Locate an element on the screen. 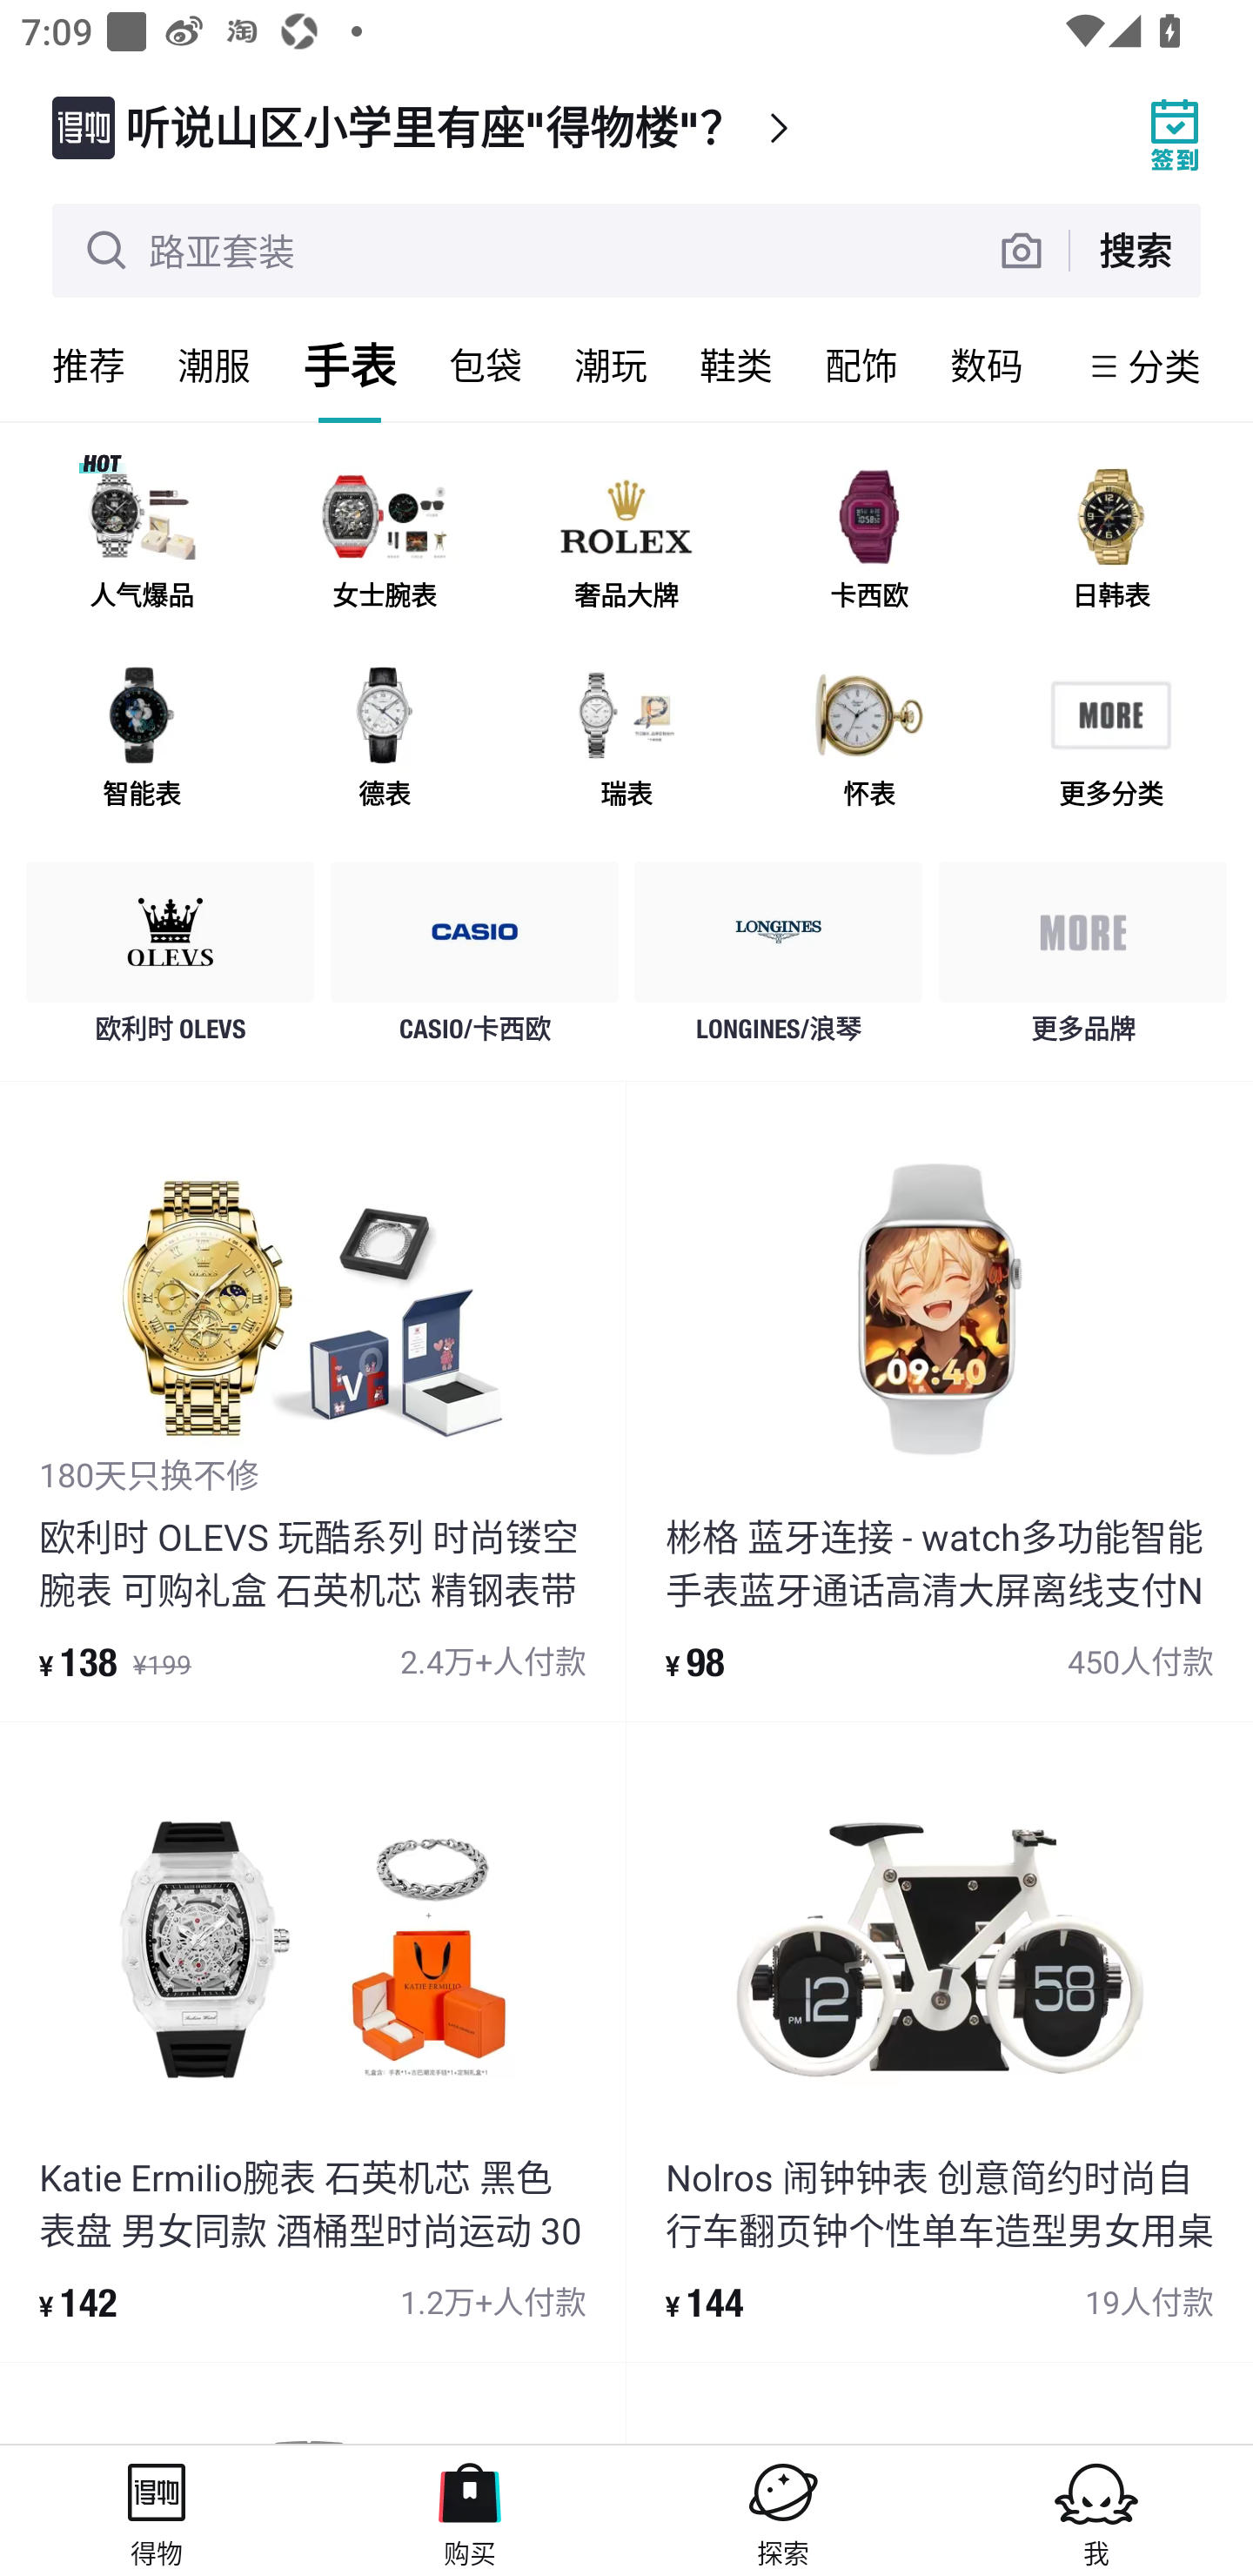 The height and width of the screenshot is (2576, 1253). 购买 is located at coordinates (470, 2510).